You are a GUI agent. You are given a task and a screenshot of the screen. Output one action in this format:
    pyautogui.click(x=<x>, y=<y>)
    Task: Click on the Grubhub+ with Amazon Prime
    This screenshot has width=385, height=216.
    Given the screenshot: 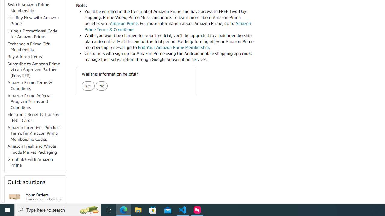 What is the action you would take?
    pyautogui.click(x=36, y=162)
    